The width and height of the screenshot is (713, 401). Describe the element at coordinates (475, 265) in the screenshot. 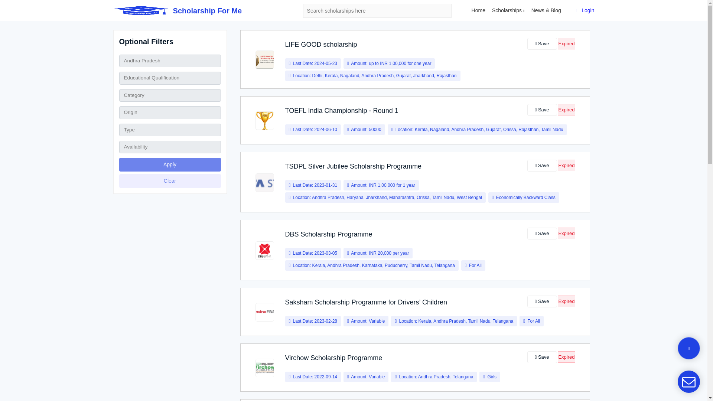

I see `For All` at that location.